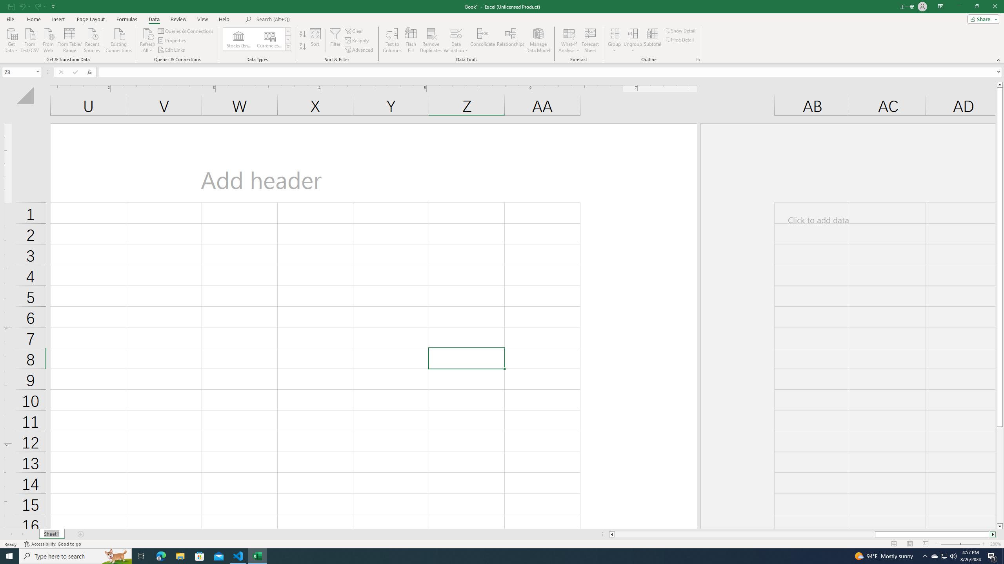  I want to click on Text to Columns..., so click(392, 40).